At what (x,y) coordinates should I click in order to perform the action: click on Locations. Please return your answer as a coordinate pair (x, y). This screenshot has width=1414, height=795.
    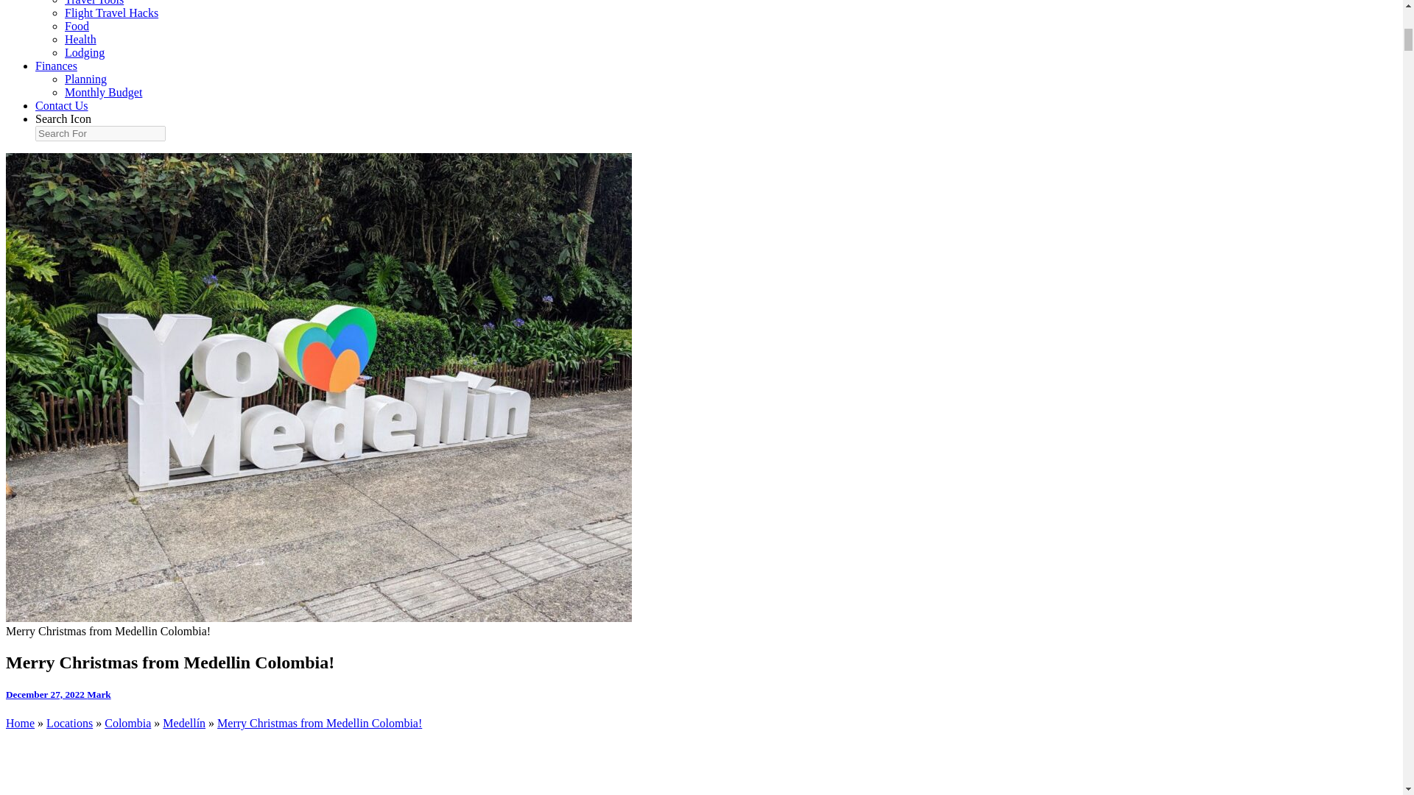
    Looking at the image, I should click on (69, 723).